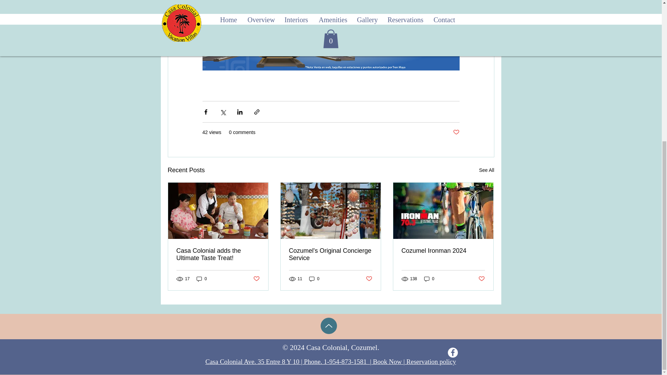 The width and height of the screenshot is (667, 375). I want to click on Casa Colonial adds the Ultimate Taste Treat!, so click(218, 254).